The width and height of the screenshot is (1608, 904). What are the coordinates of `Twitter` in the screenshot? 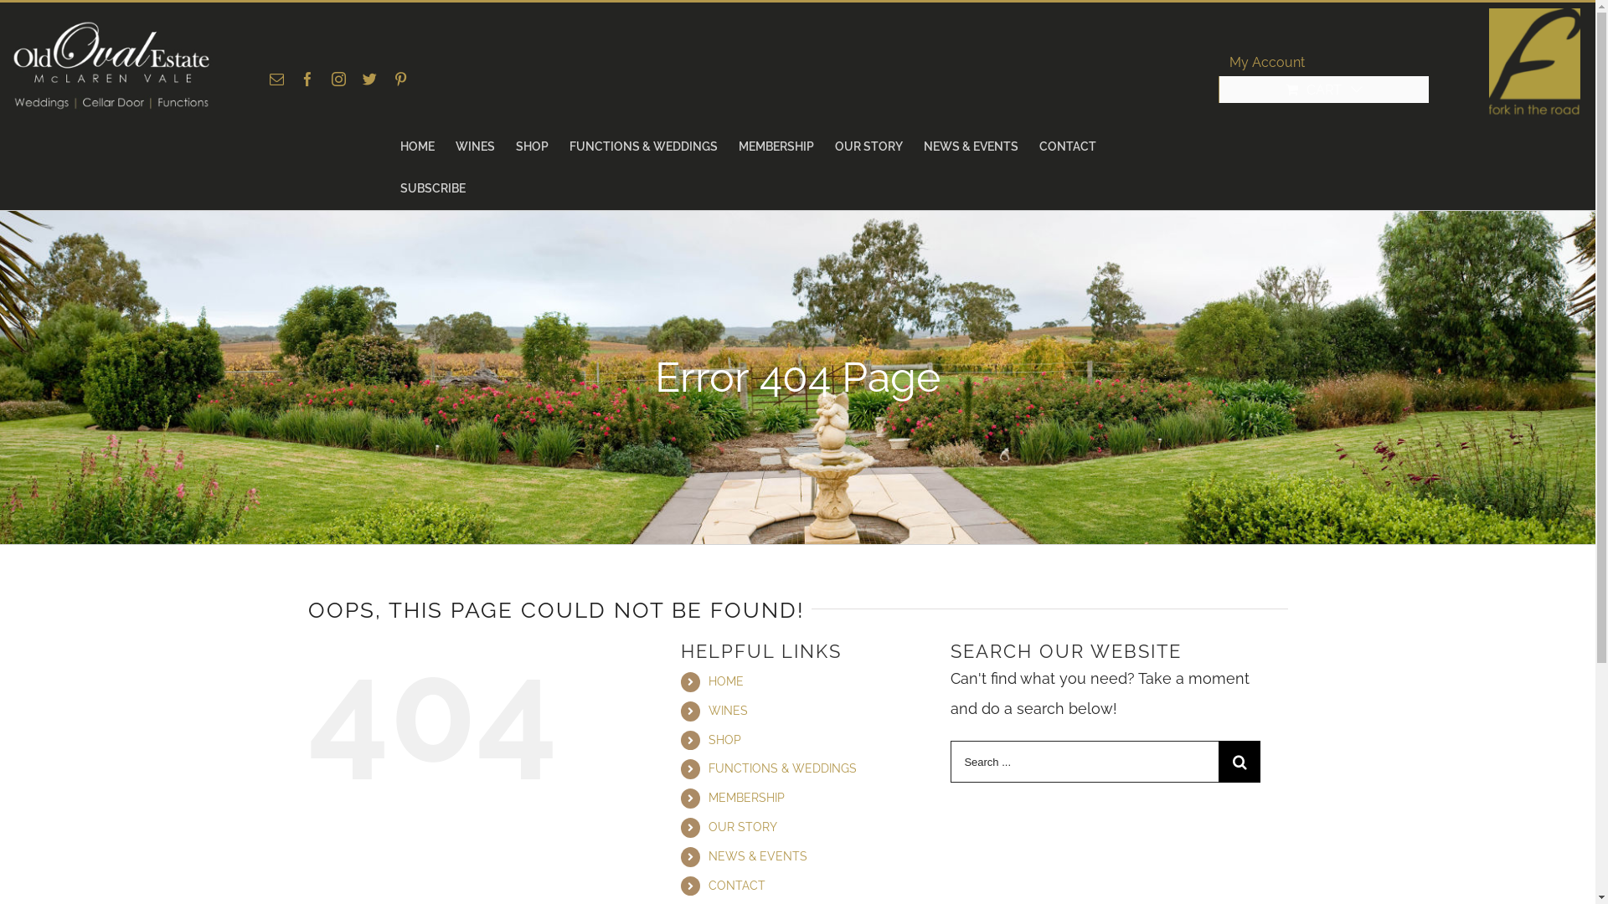 It's located at (370, 79).